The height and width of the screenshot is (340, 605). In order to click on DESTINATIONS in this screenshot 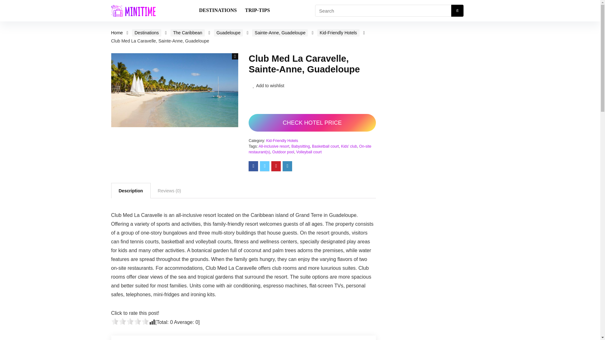, I will do `click(218, 11)`.